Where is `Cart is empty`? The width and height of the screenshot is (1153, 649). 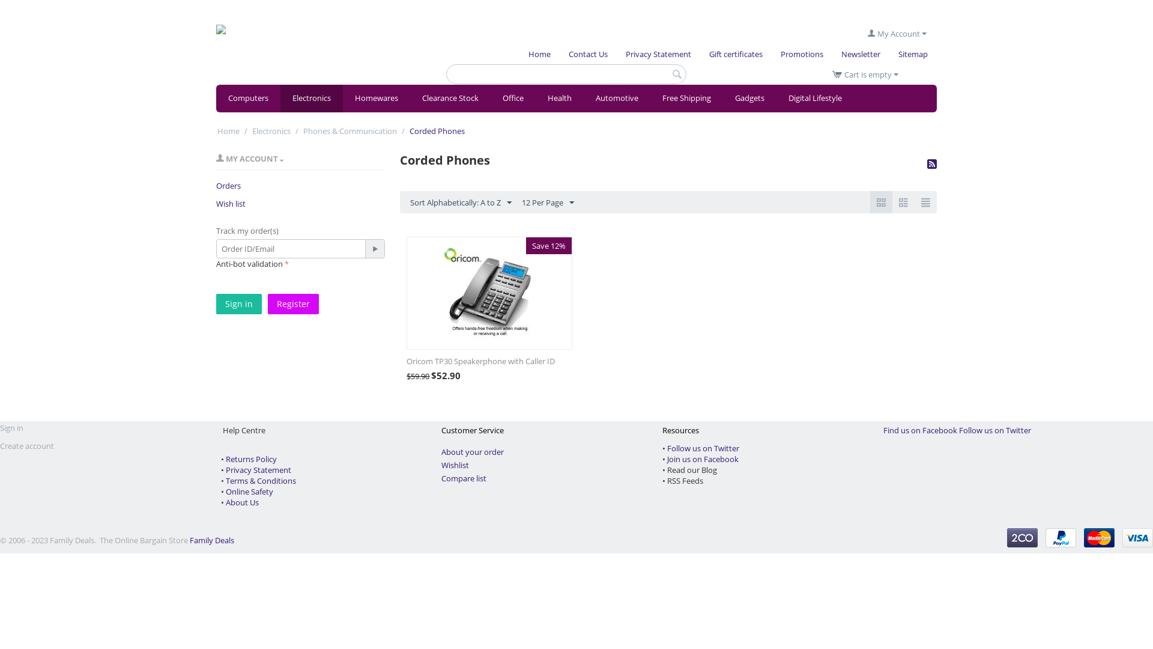
Cart is empty is located at coordinates (865, 75).